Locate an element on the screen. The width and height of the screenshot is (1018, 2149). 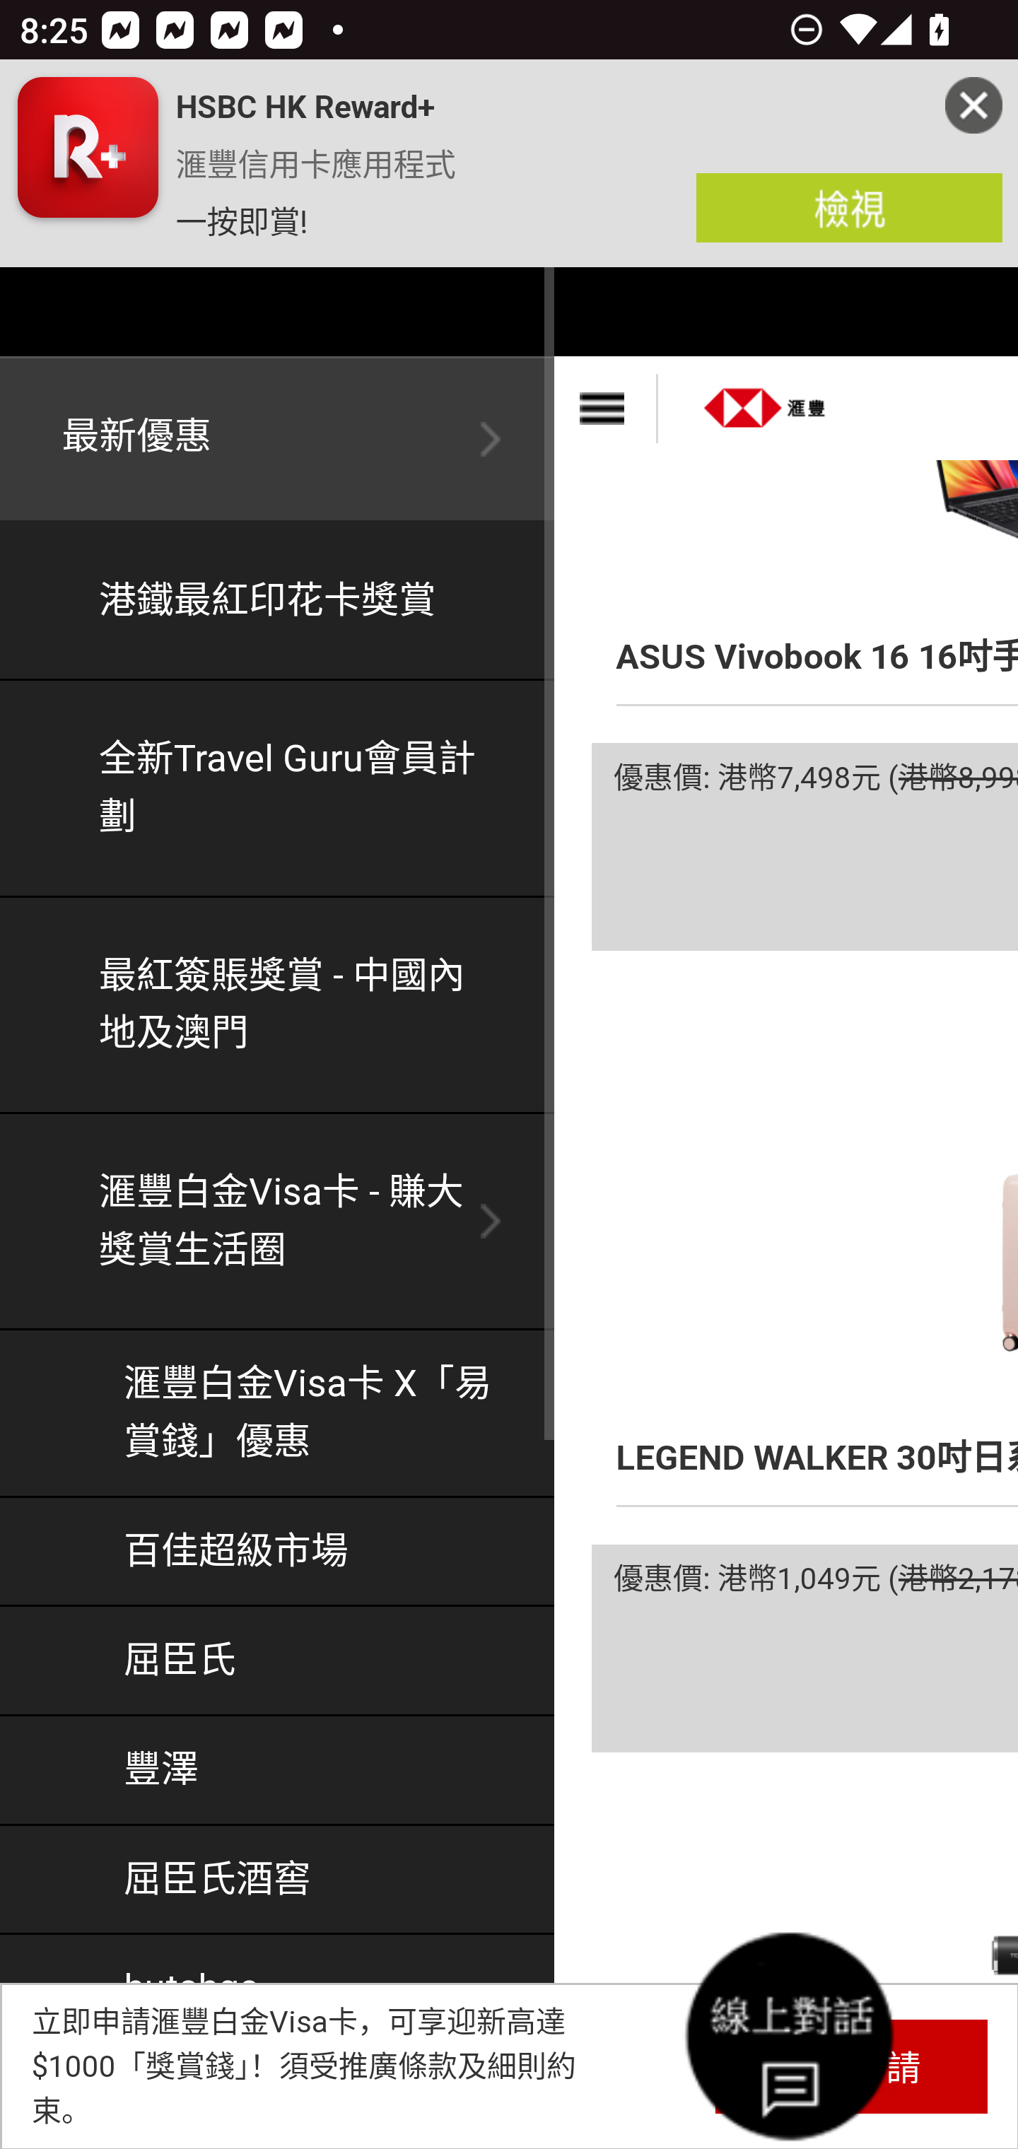
HSBC is located at coordinates (766, 399).